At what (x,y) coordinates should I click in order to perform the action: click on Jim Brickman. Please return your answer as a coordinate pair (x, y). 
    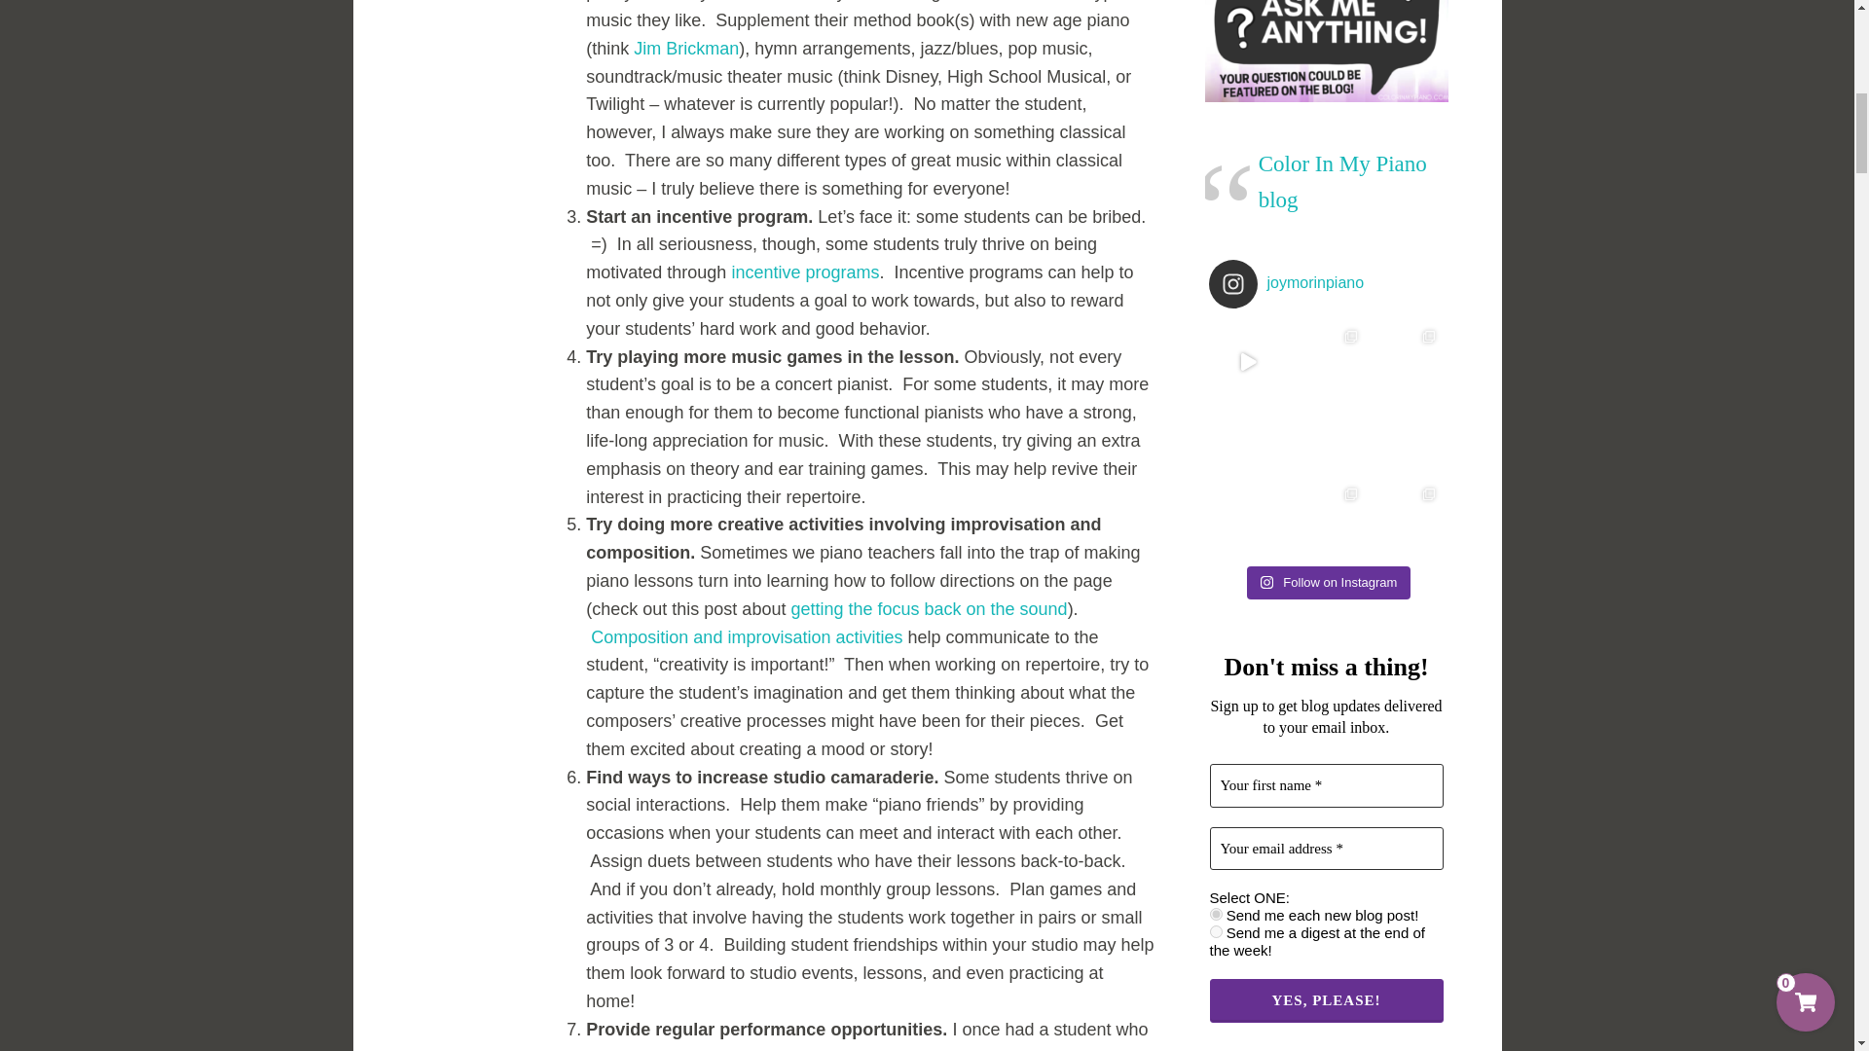
    Looking at the image, I should click on (685, 49).